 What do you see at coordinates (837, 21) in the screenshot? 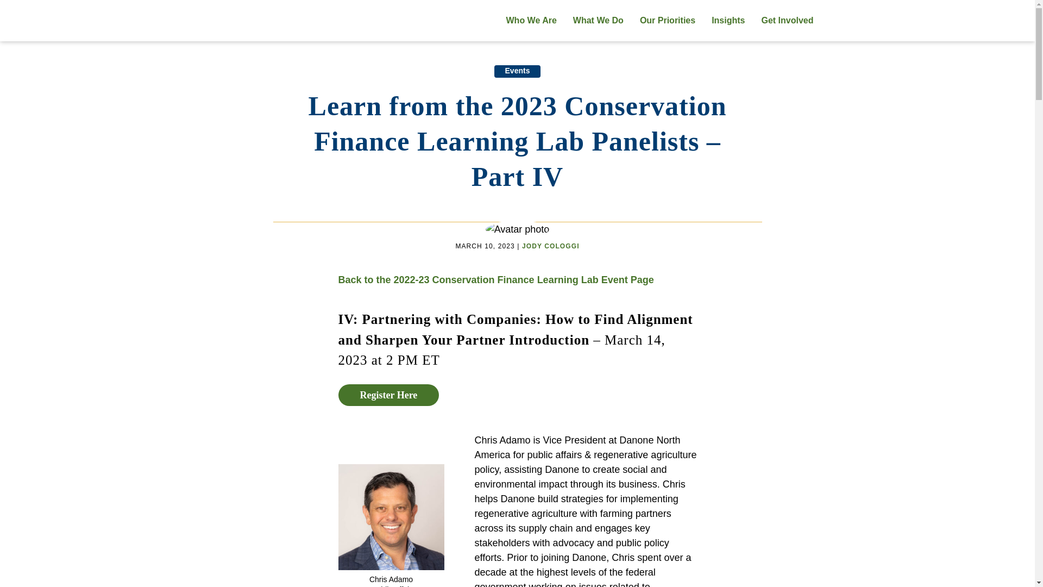
I see `Search` at bounding box center [837, 21].